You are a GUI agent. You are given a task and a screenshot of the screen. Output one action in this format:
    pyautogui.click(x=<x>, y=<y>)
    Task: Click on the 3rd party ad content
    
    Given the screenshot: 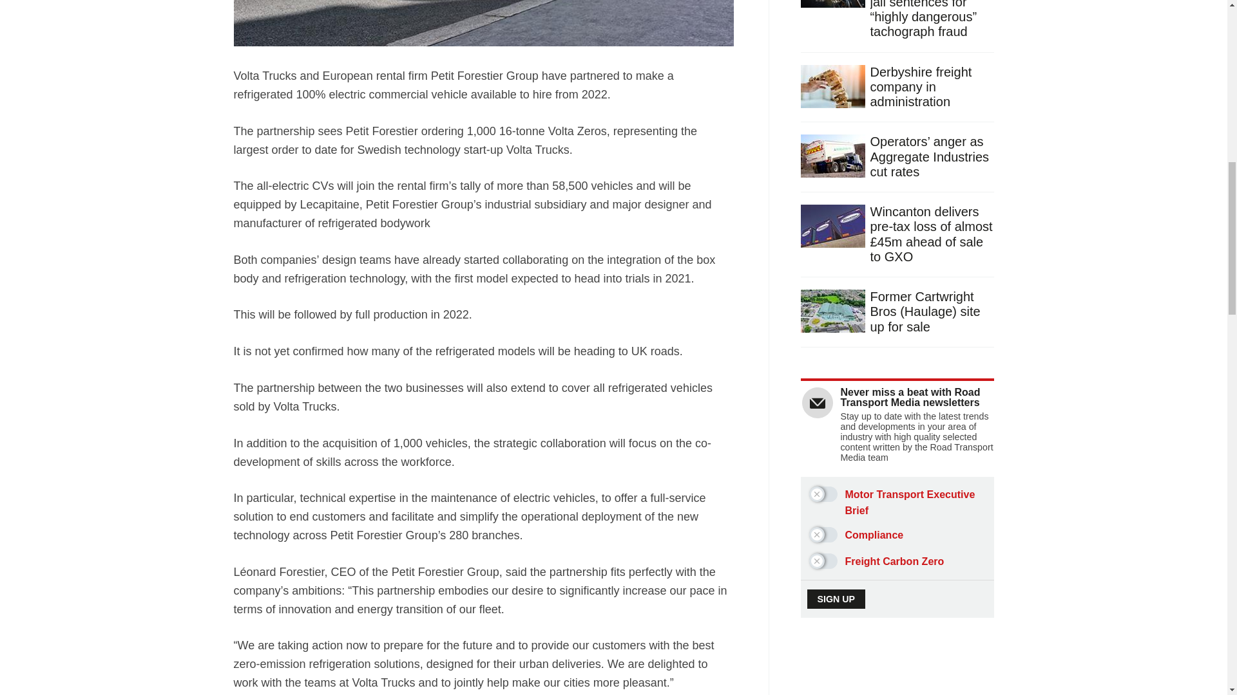 What is the action you would take?
    pyautogui.click(x=898, y=681)
    